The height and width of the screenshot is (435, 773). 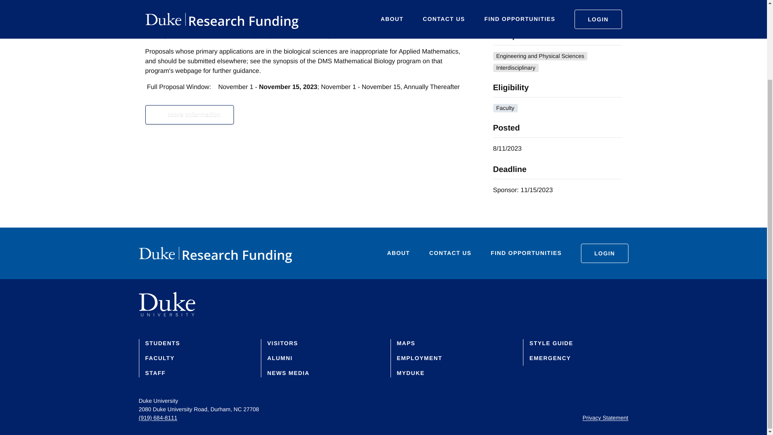 What do you see at coordinates (155, 373) in the screenshot?
I see `STAFF` at bounding box center [155, 373].